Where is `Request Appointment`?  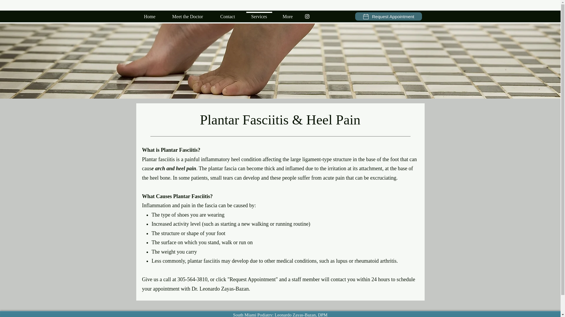
Request Appointment is located at coordinates (388, 16).